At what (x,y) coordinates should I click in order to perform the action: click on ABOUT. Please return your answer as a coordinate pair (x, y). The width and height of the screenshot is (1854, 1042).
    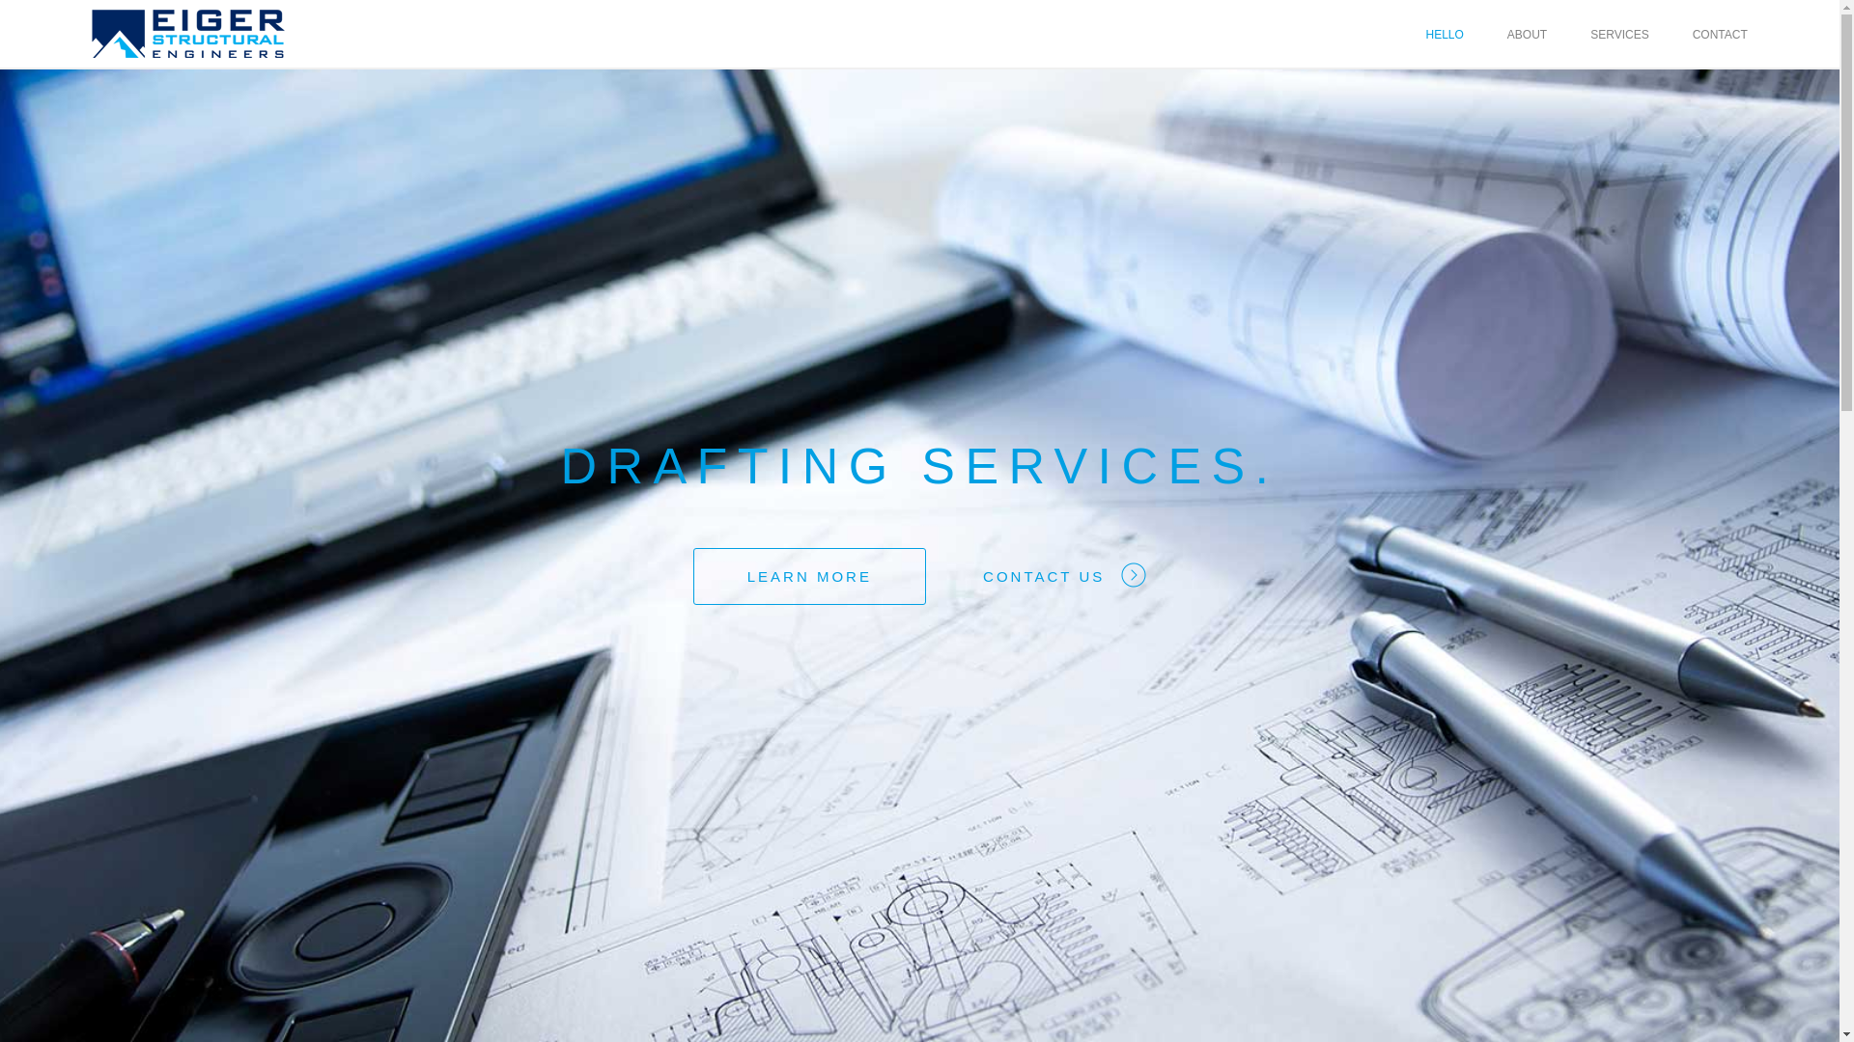
    Looking at the image, I should click on (1528, 35).